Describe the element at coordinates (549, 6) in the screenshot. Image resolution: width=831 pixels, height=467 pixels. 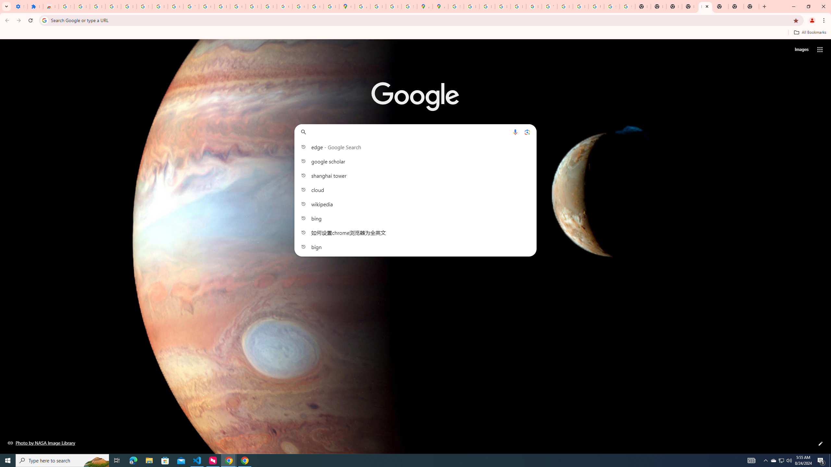
I see `YouTube` at that location.